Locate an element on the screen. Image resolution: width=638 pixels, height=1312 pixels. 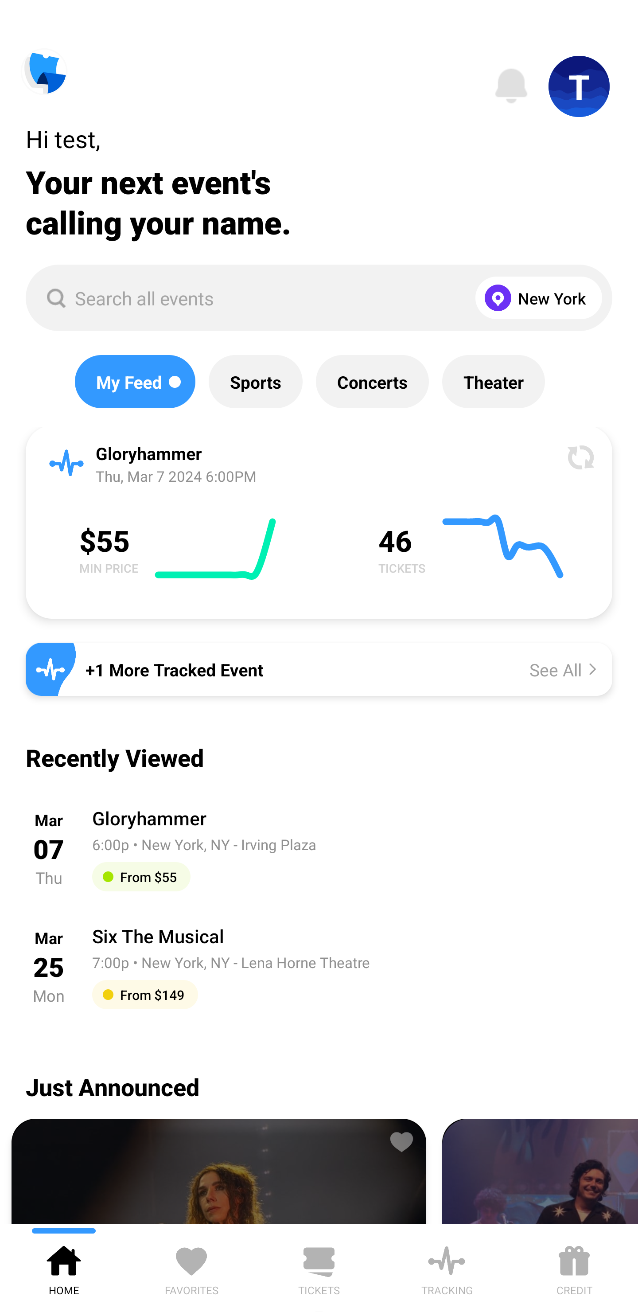
Theater is located at coordinates (493, 382).